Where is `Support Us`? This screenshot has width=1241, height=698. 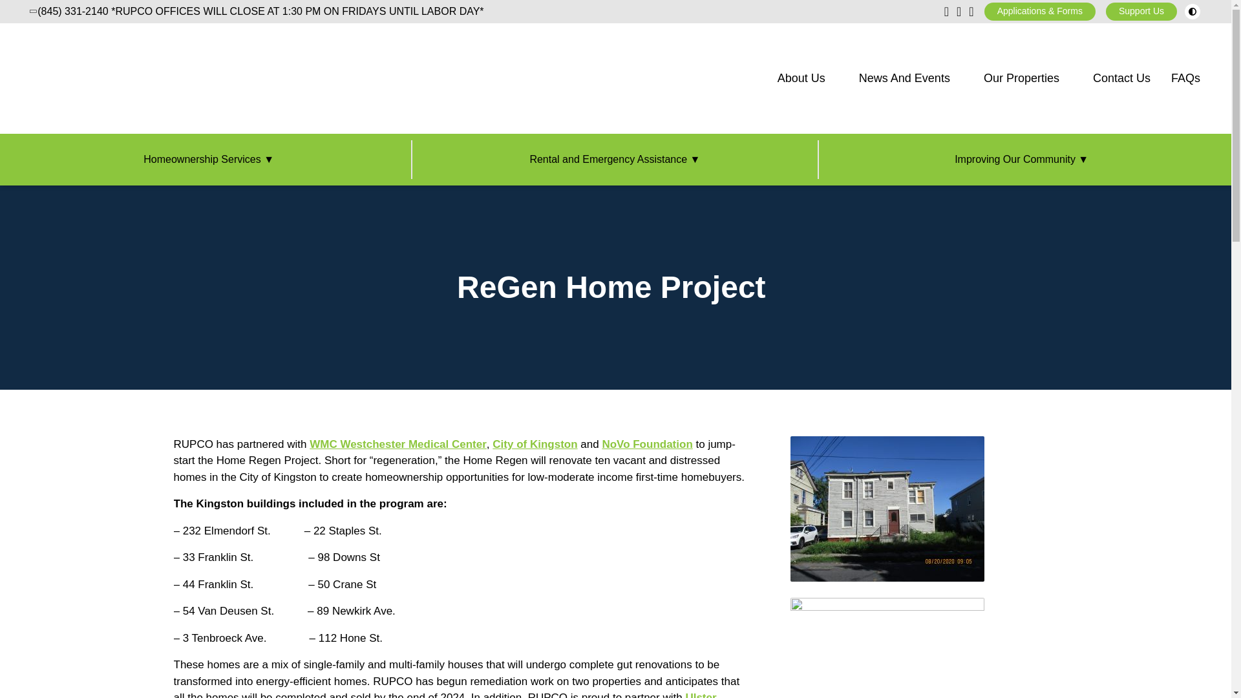 Support Us is located at coordinates (1141, 12).